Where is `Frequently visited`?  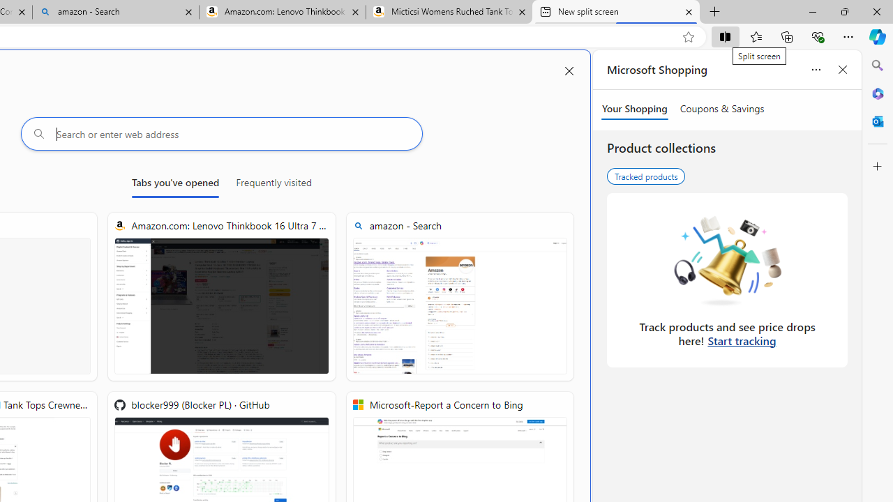
Frequently visited is located at coordinates (273, 185).